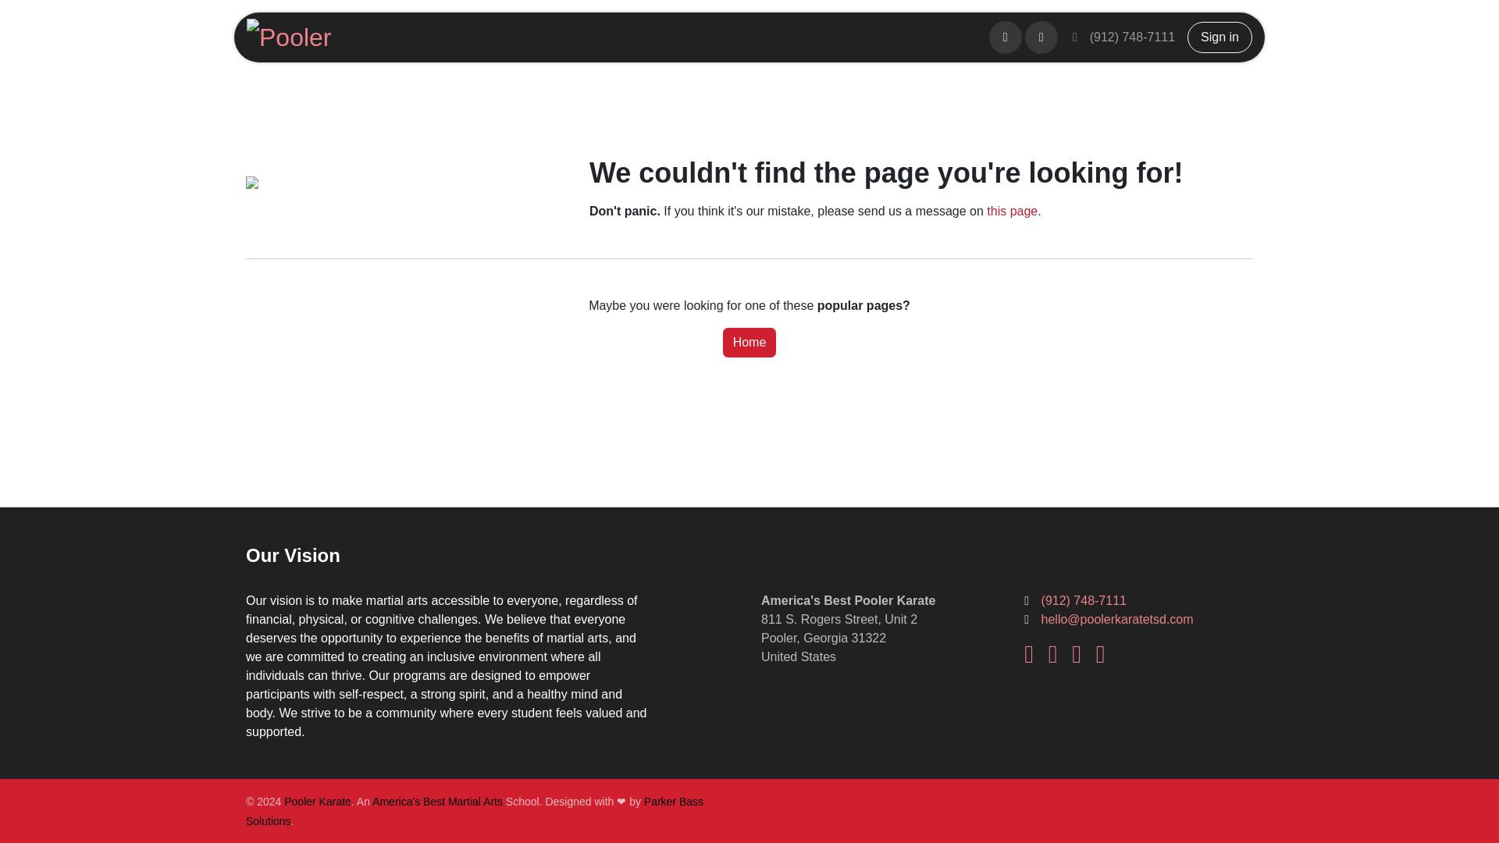  Describe the element at coordinates (1219, 37) in the screenshot. I see `Sign in` at that location.